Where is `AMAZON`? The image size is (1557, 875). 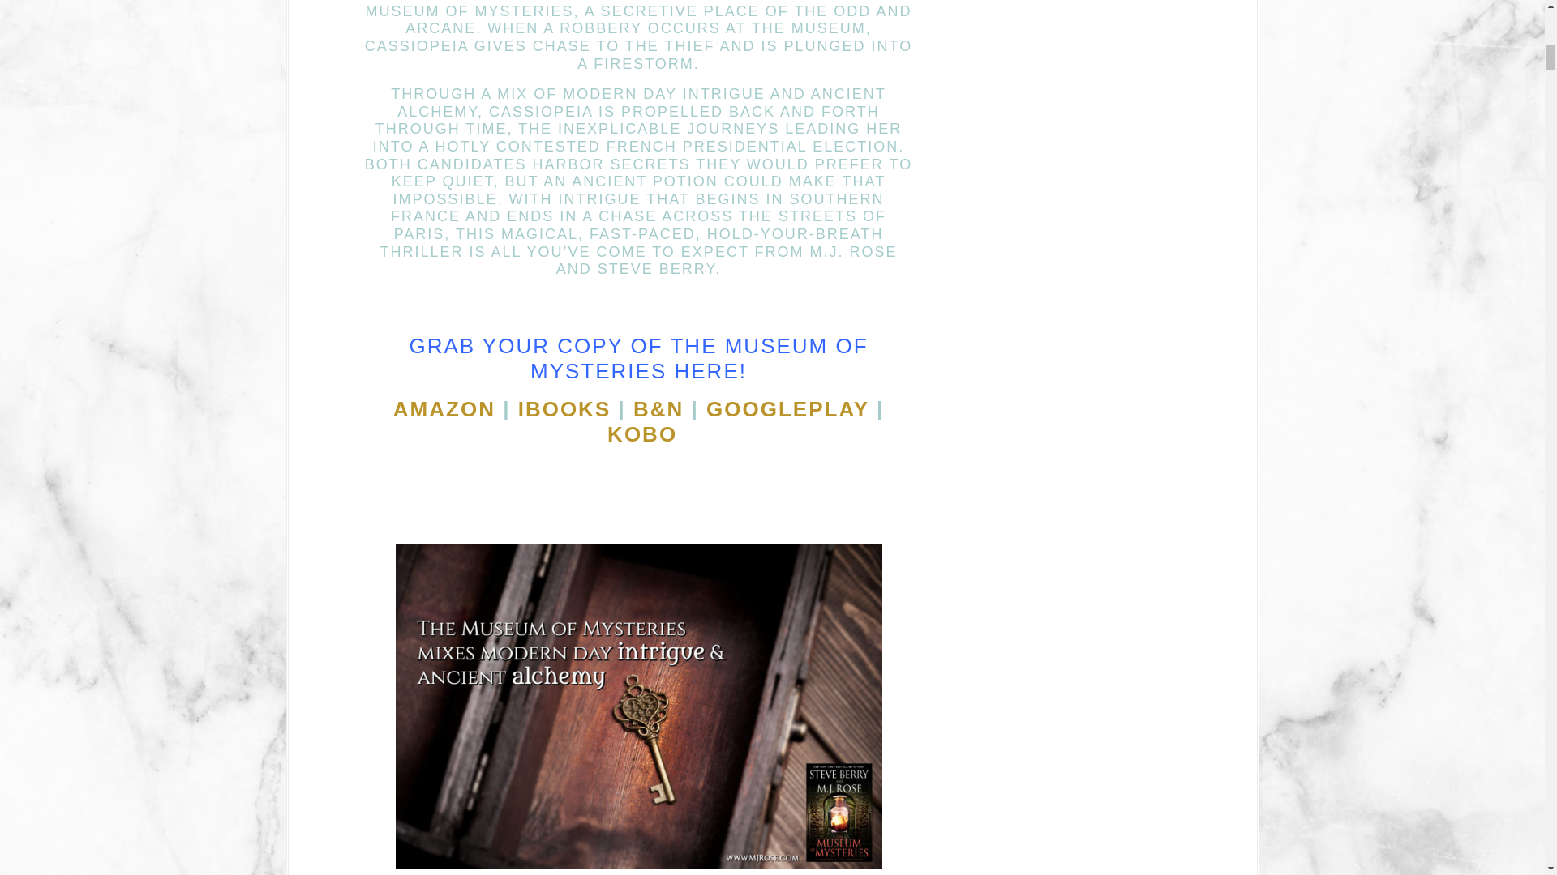 AMAZON is located at coordinates (444, 408).